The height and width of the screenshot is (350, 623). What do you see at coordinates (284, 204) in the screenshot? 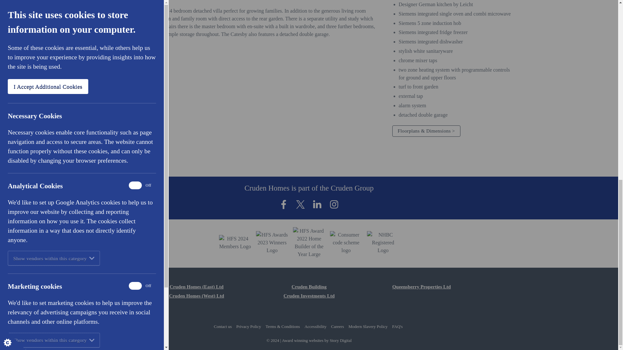
I see `Facebook` at bounding box center [284, 204].